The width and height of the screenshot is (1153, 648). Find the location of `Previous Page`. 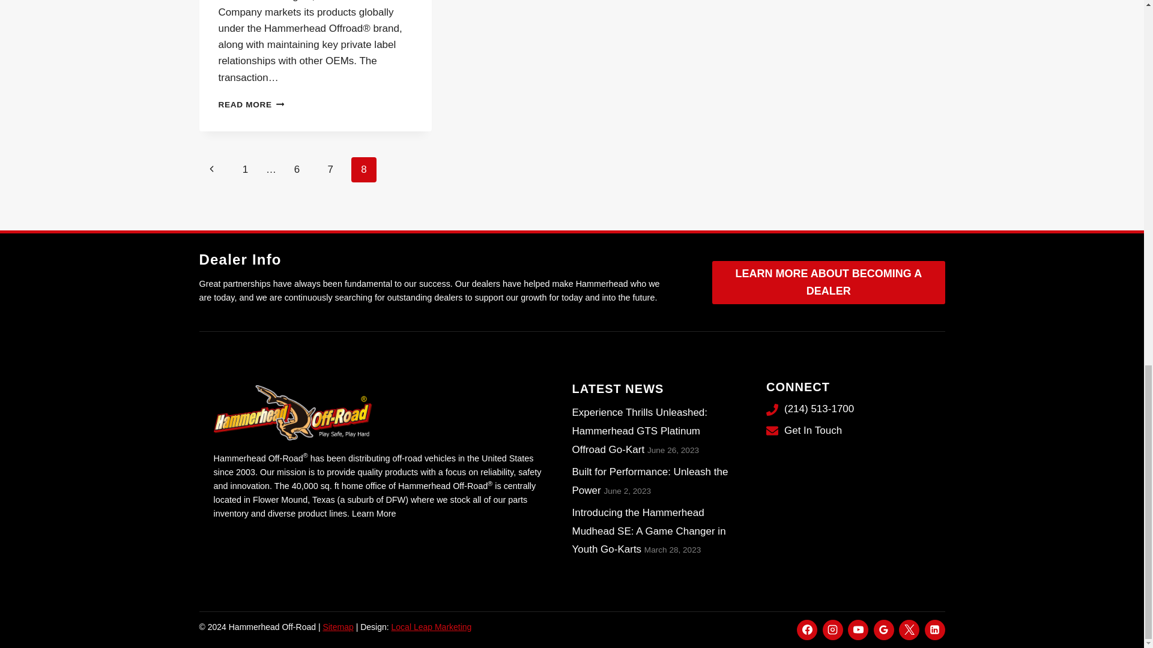

Previous Page is located at coordinates (212, 169).